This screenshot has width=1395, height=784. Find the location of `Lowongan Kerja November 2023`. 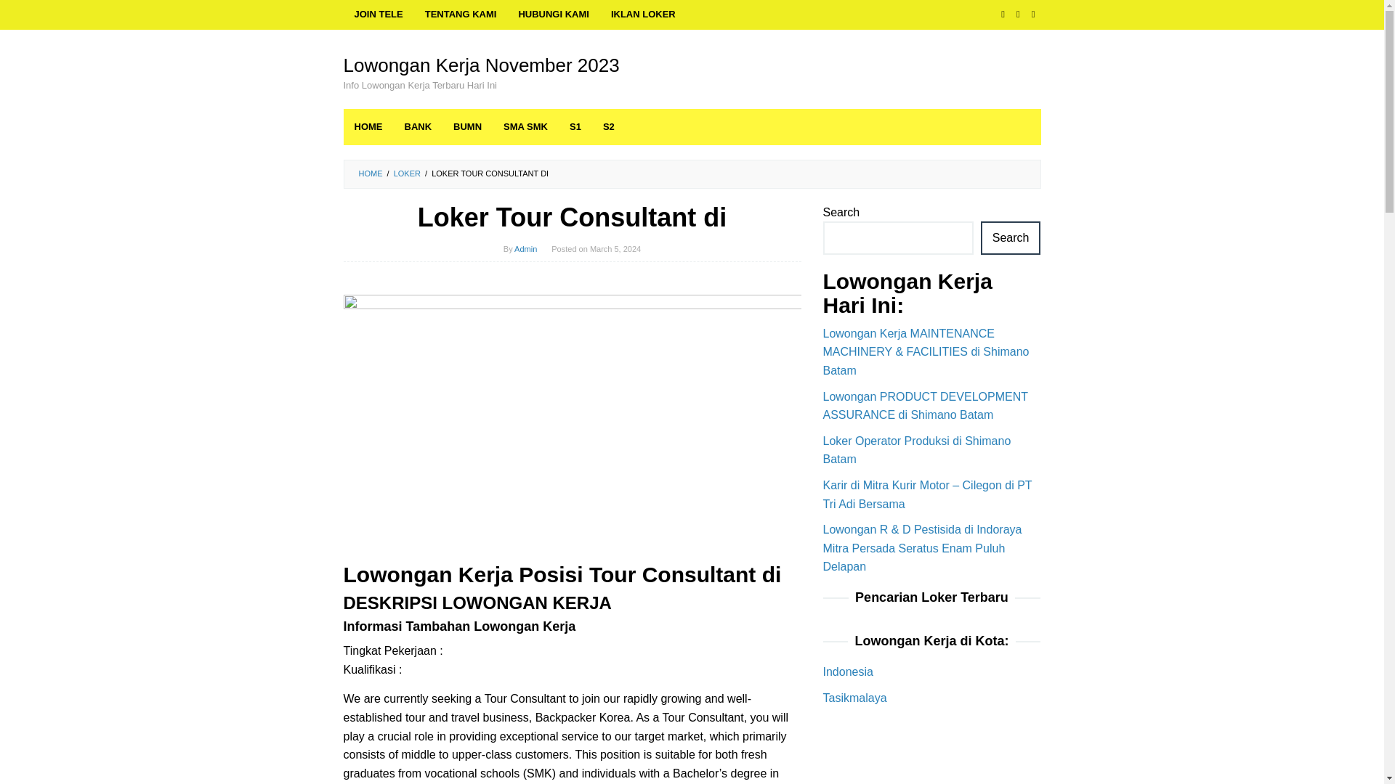

Lowongan Kerja November 2023 is located at coordinates (481, 65).